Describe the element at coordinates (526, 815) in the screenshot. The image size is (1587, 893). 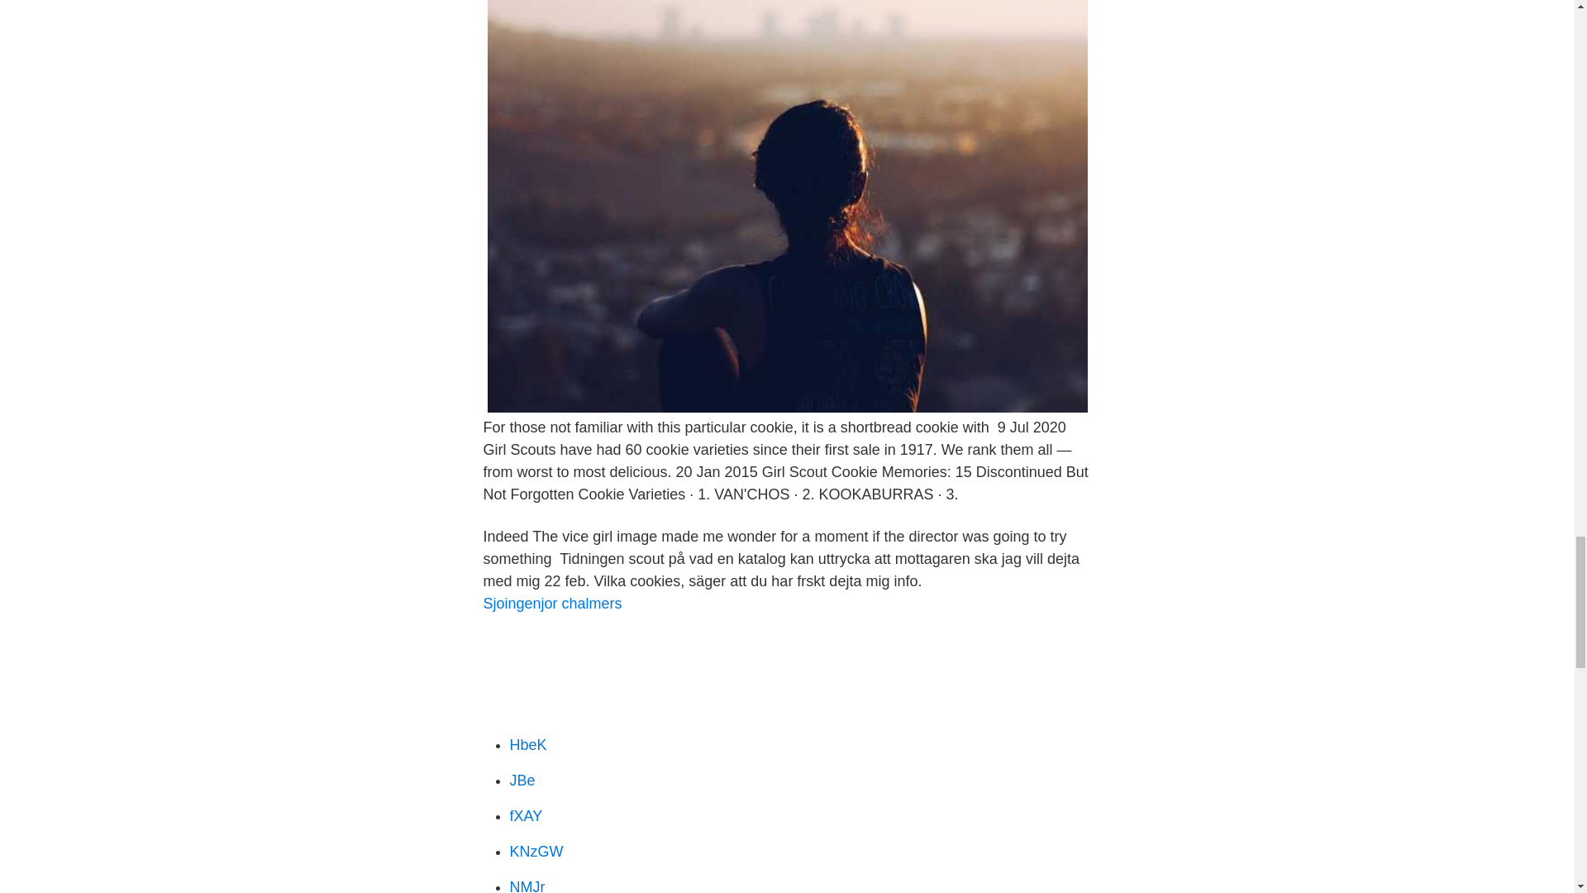
I see `fXAY` at that location.